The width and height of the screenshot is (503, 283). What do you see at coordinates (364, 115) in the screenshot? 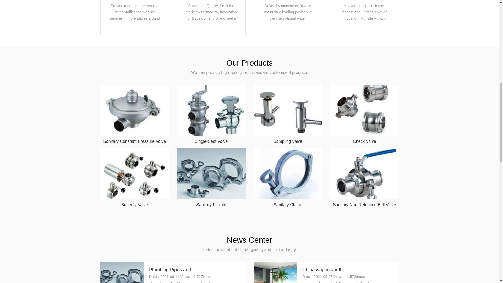
I see `Check Valve` at bounding box center [364, 115].